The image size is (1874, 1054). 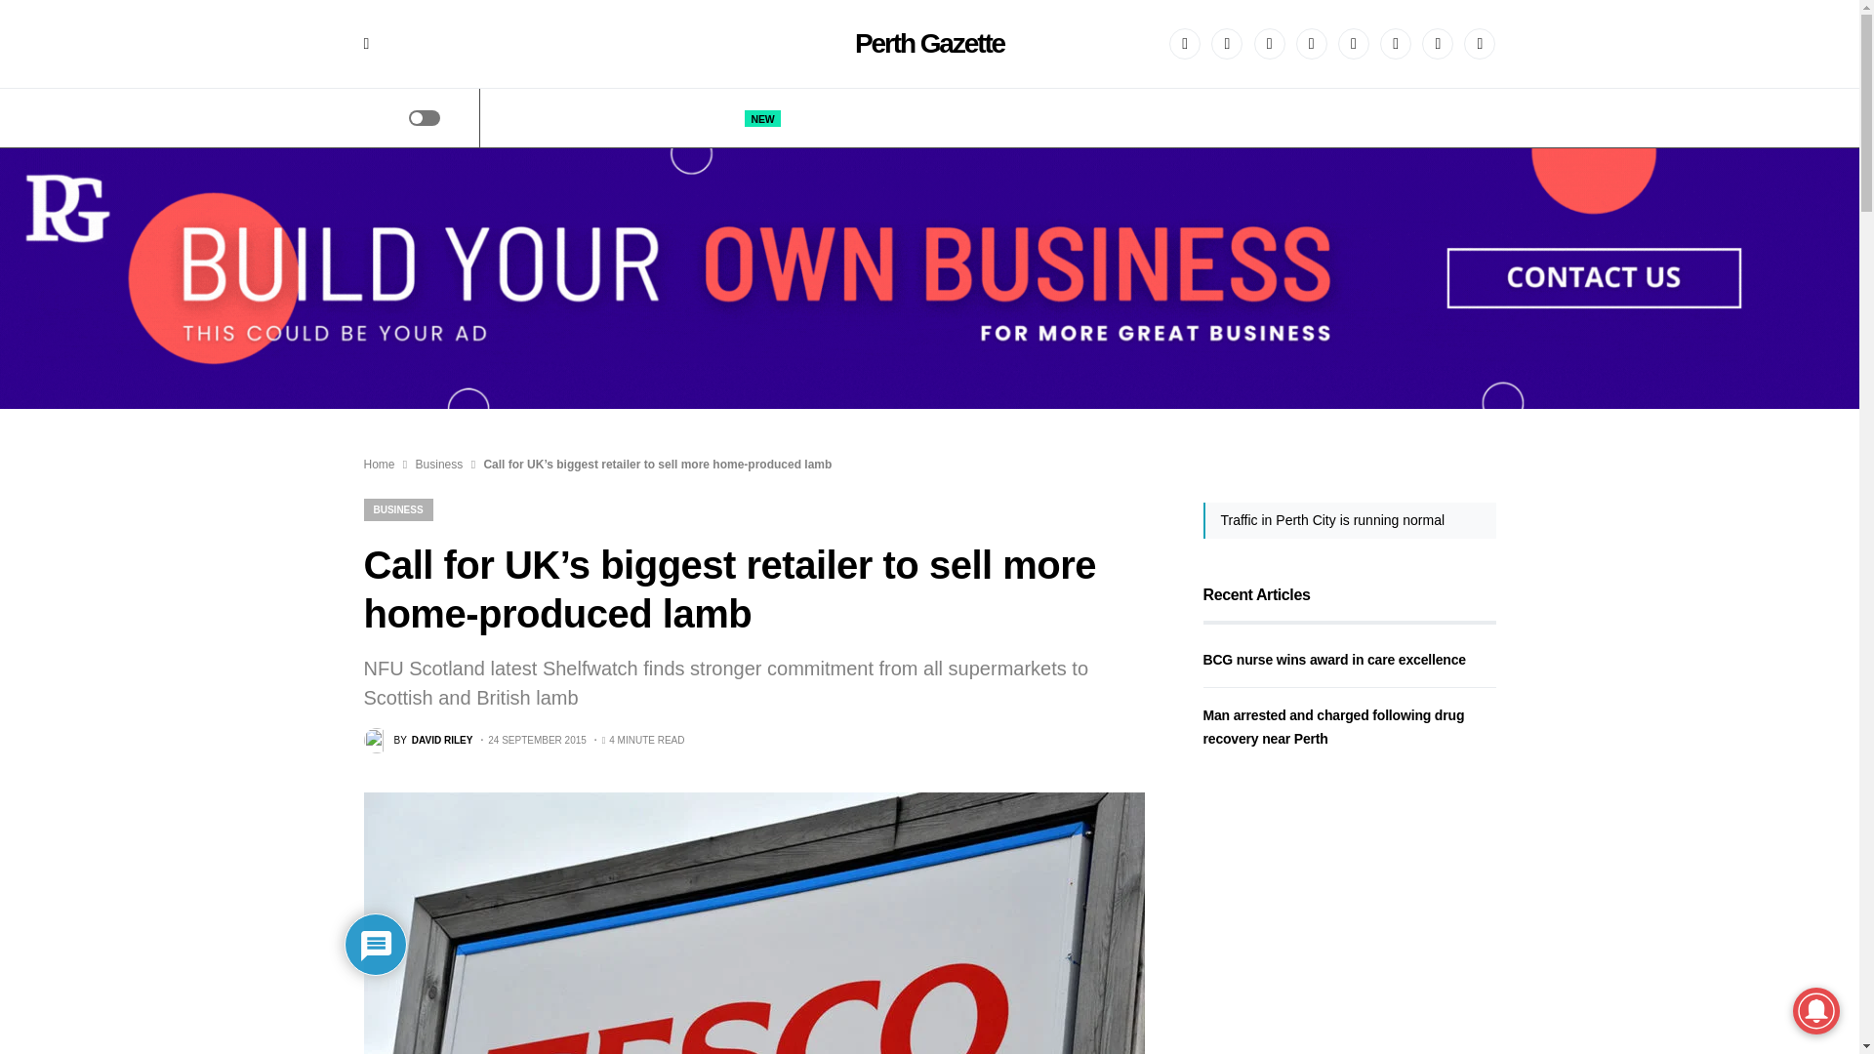 I want to click on Business, so click(x=1052, y=117).